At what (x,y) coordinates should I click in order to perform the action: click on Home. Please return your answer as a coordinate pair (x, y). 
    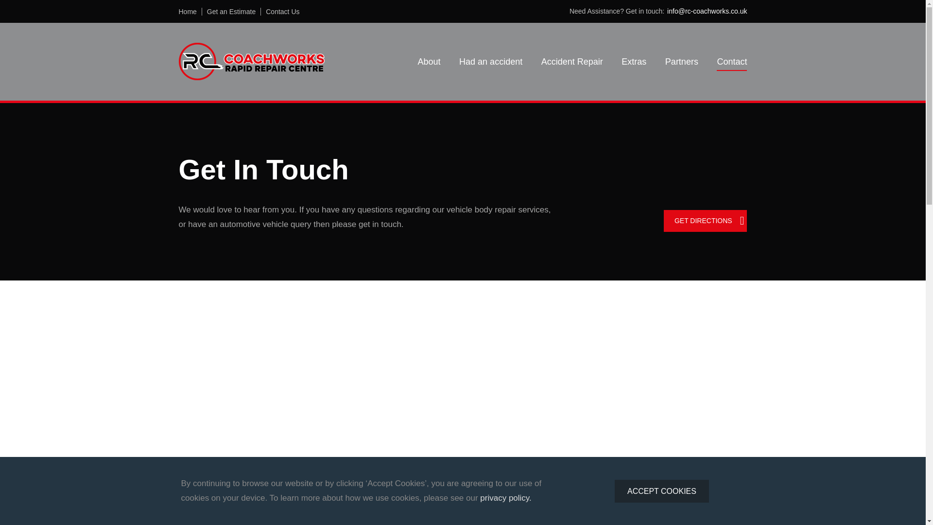
    Looking at the image, I should click on (193, 12).